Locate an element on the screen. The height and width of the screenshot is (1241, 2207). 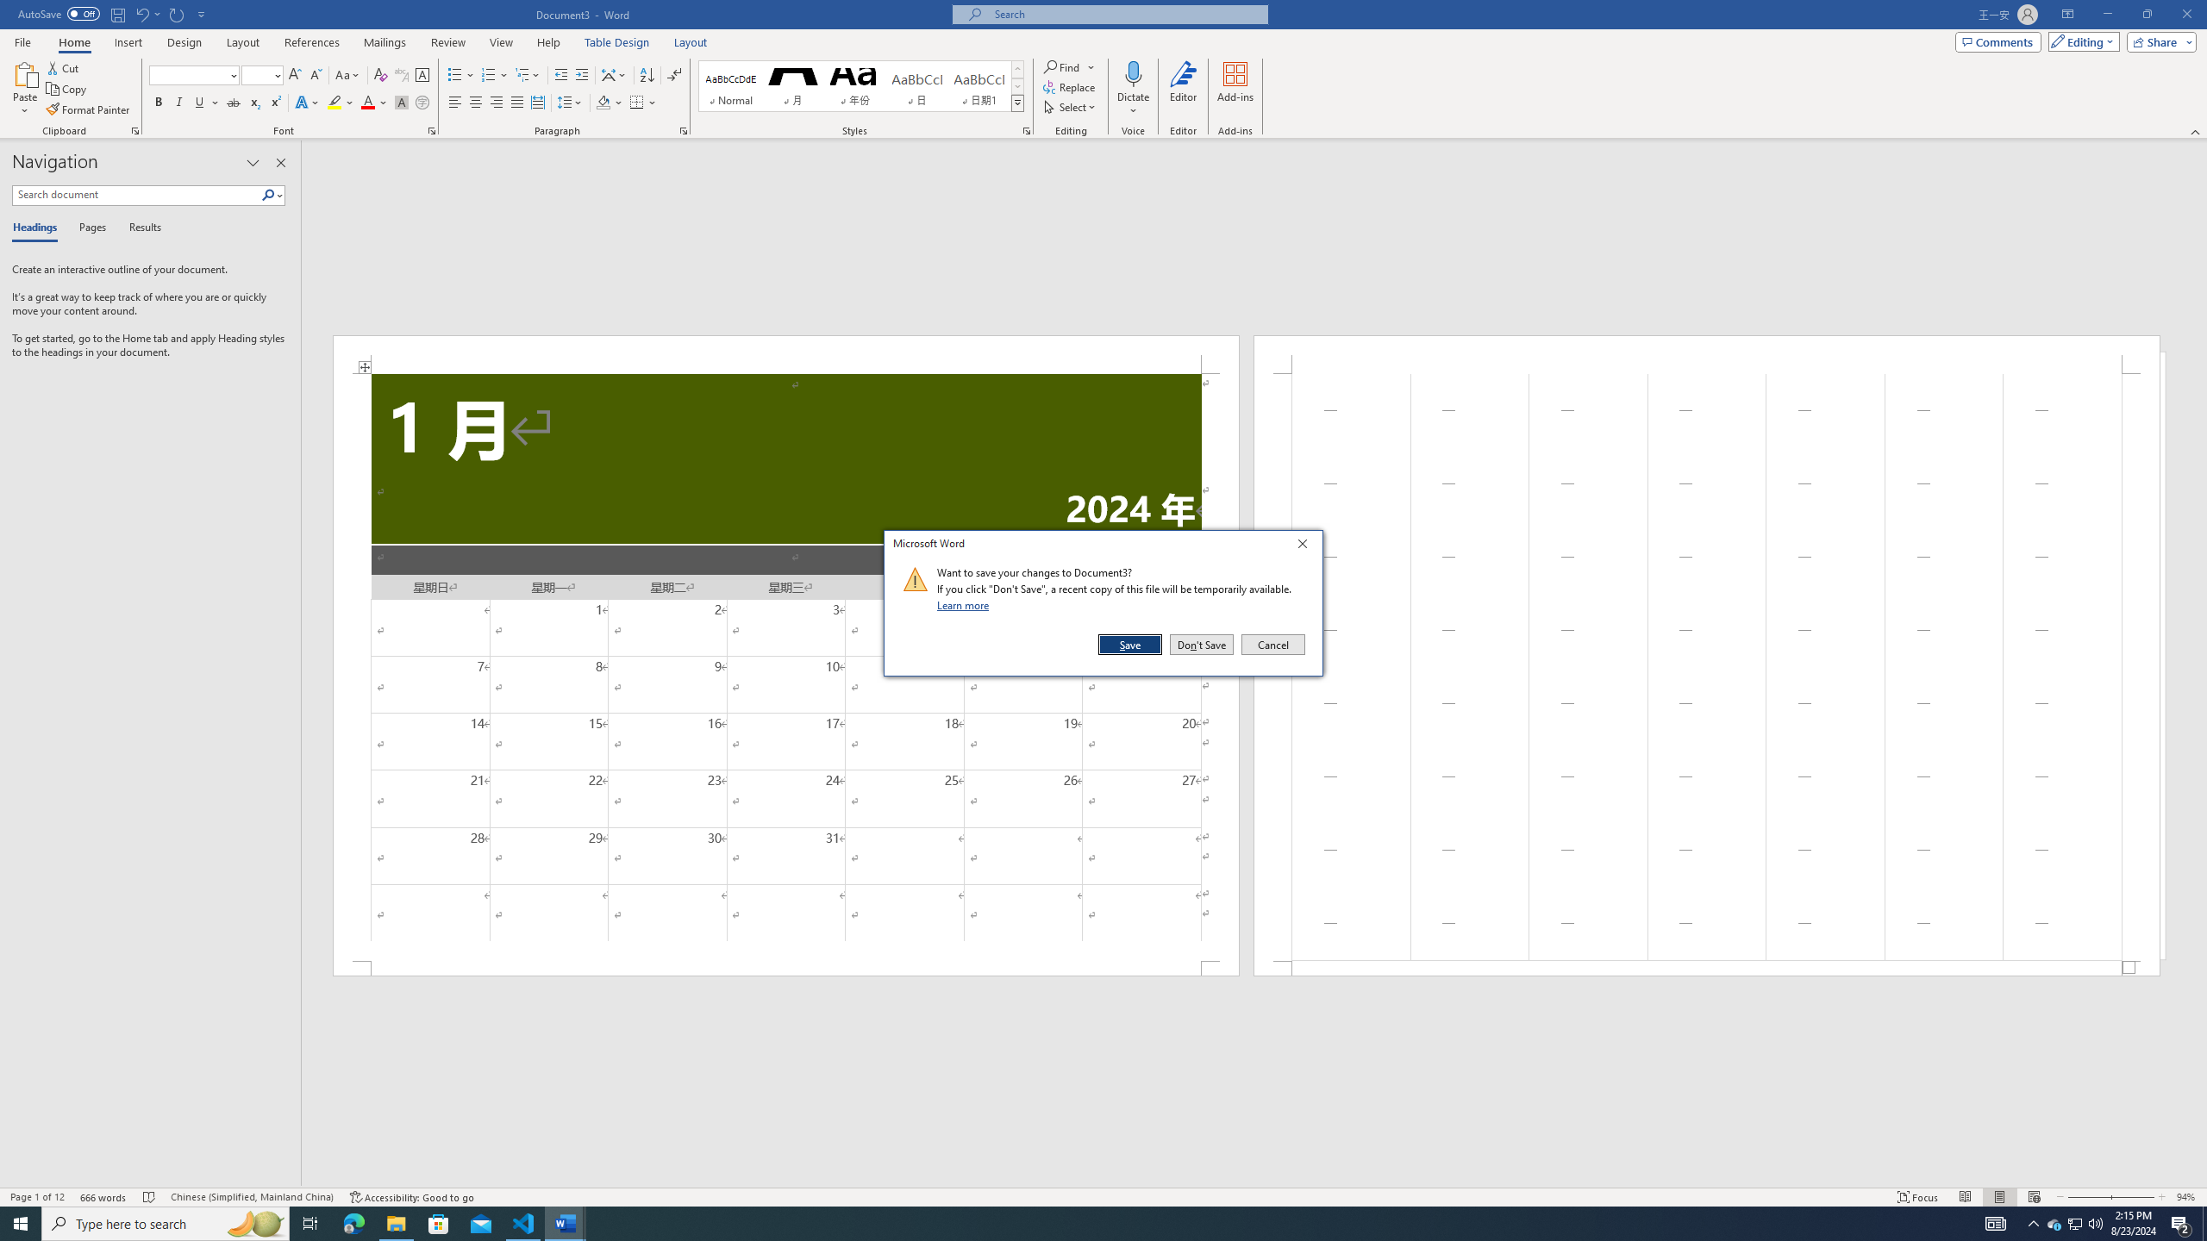
Bold is located at coordinates (159, 103).